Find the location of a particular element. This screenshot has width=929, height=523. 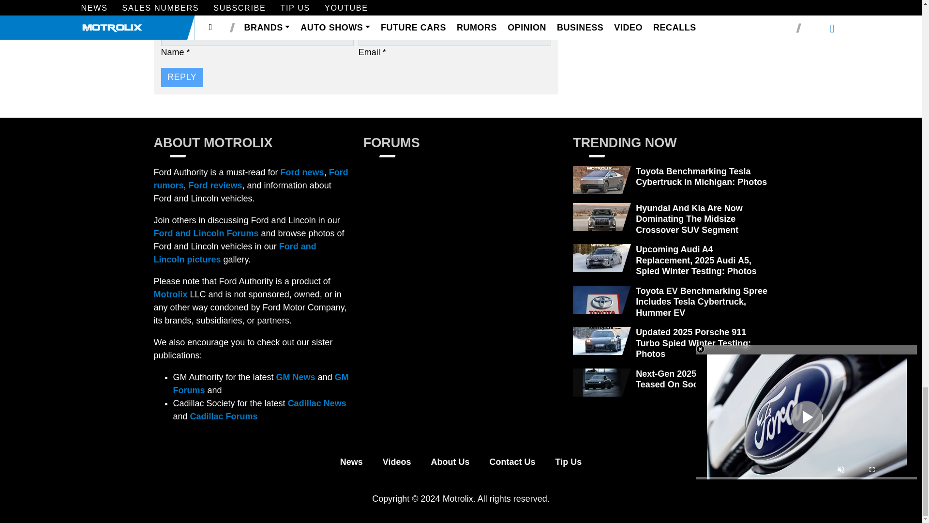

Reply is located at coordinates (181, 77).